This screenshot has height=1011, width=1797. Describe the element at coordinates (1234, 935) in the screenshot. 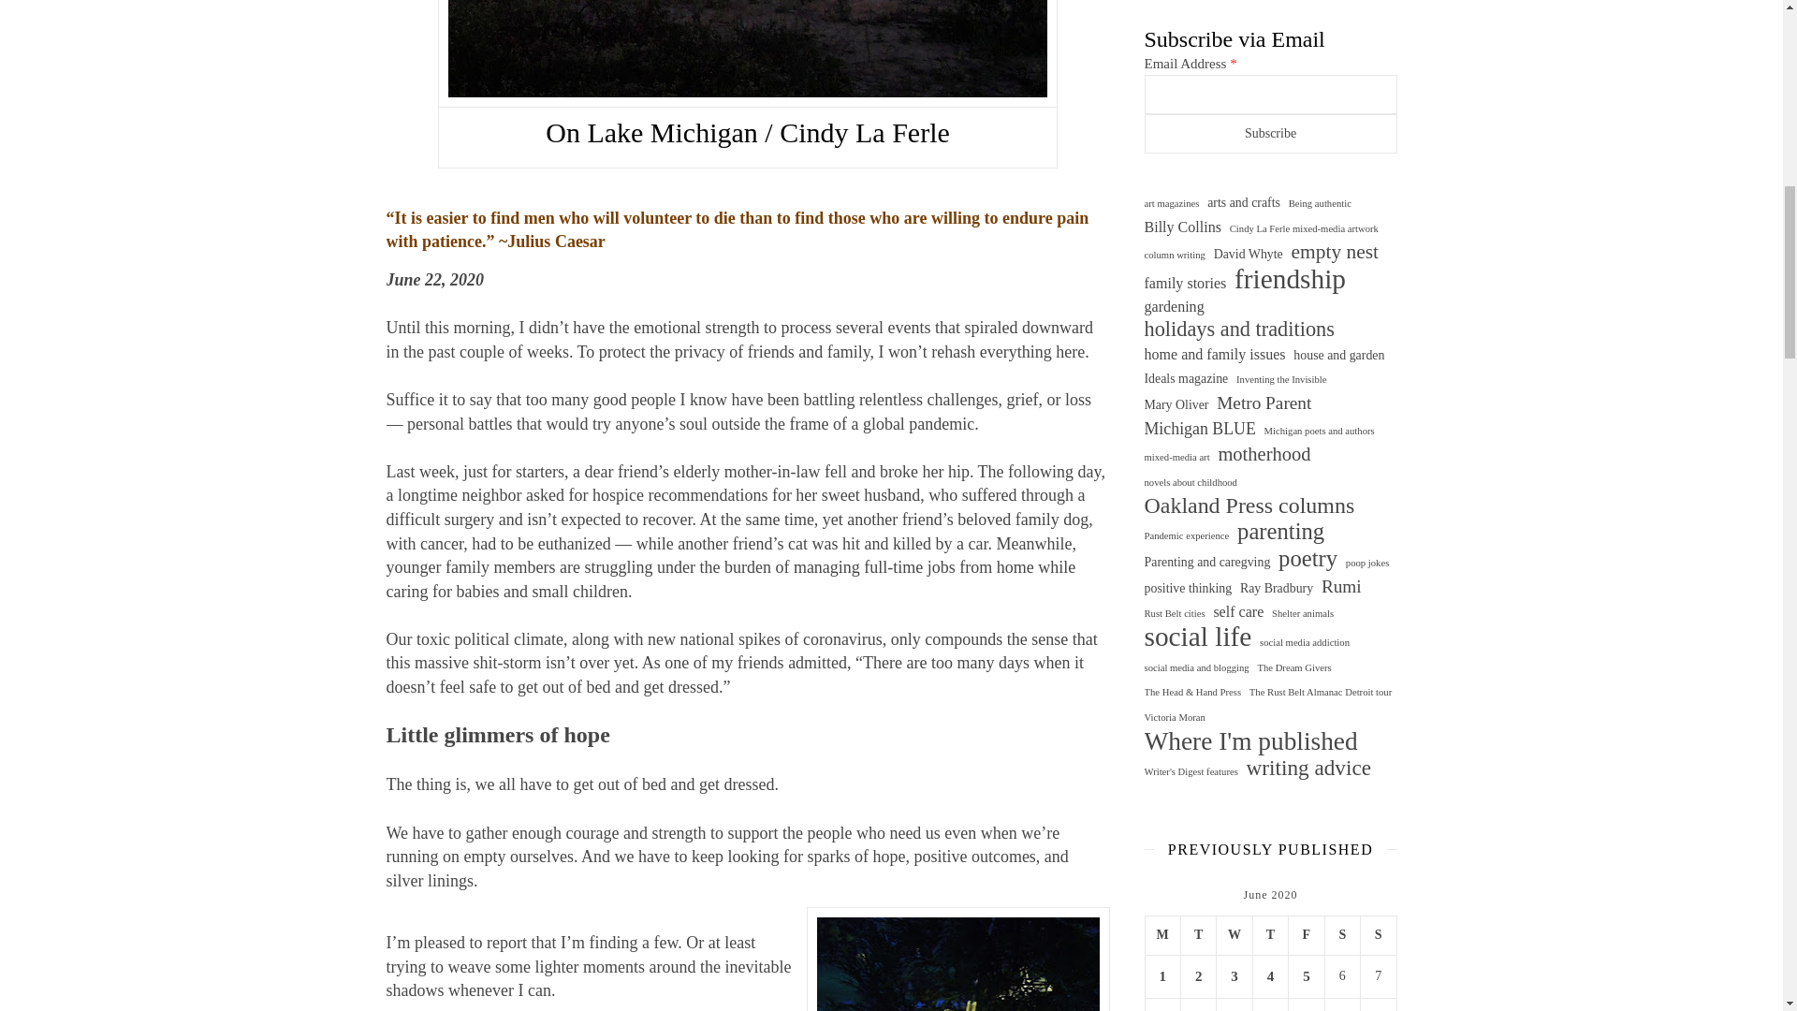

I see `Wednesday` at that location.